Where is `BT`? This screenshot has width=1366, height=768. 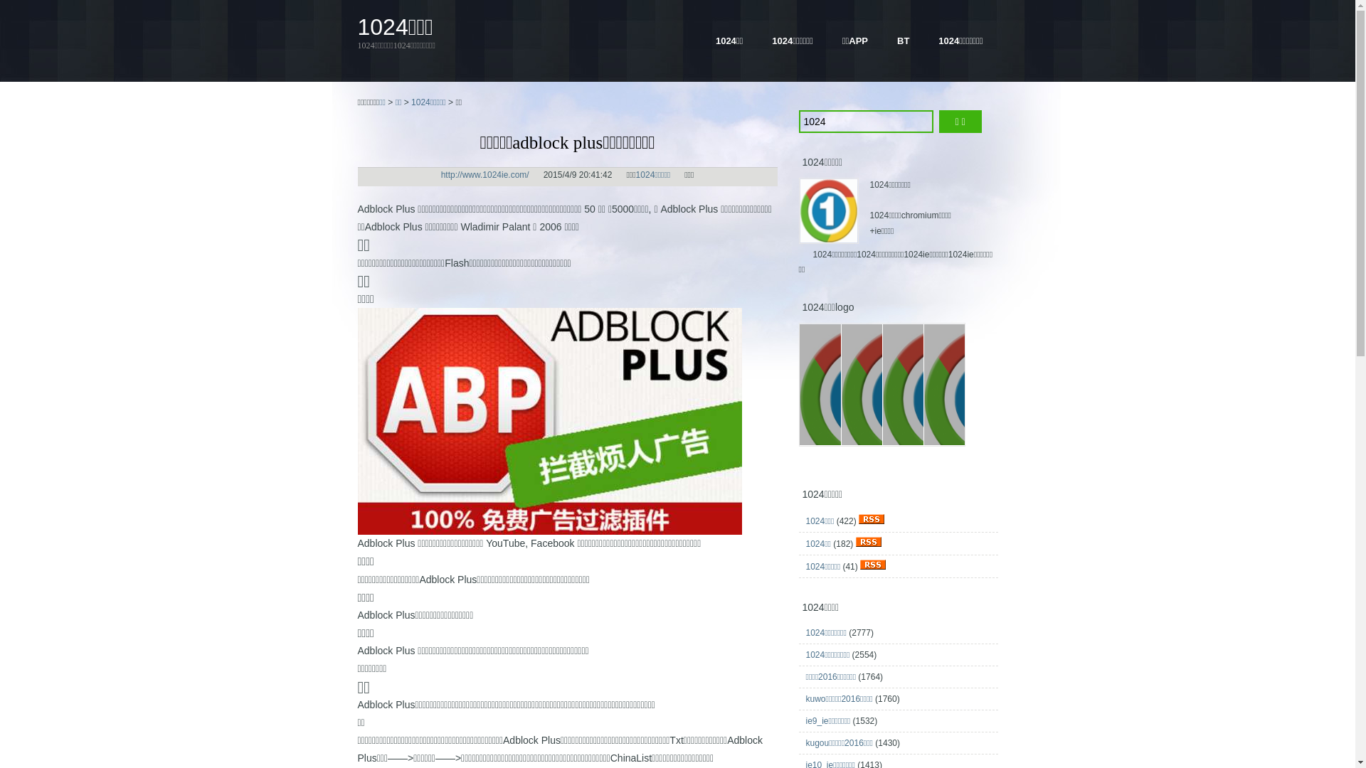
BT is located at coordinates (904, 41).